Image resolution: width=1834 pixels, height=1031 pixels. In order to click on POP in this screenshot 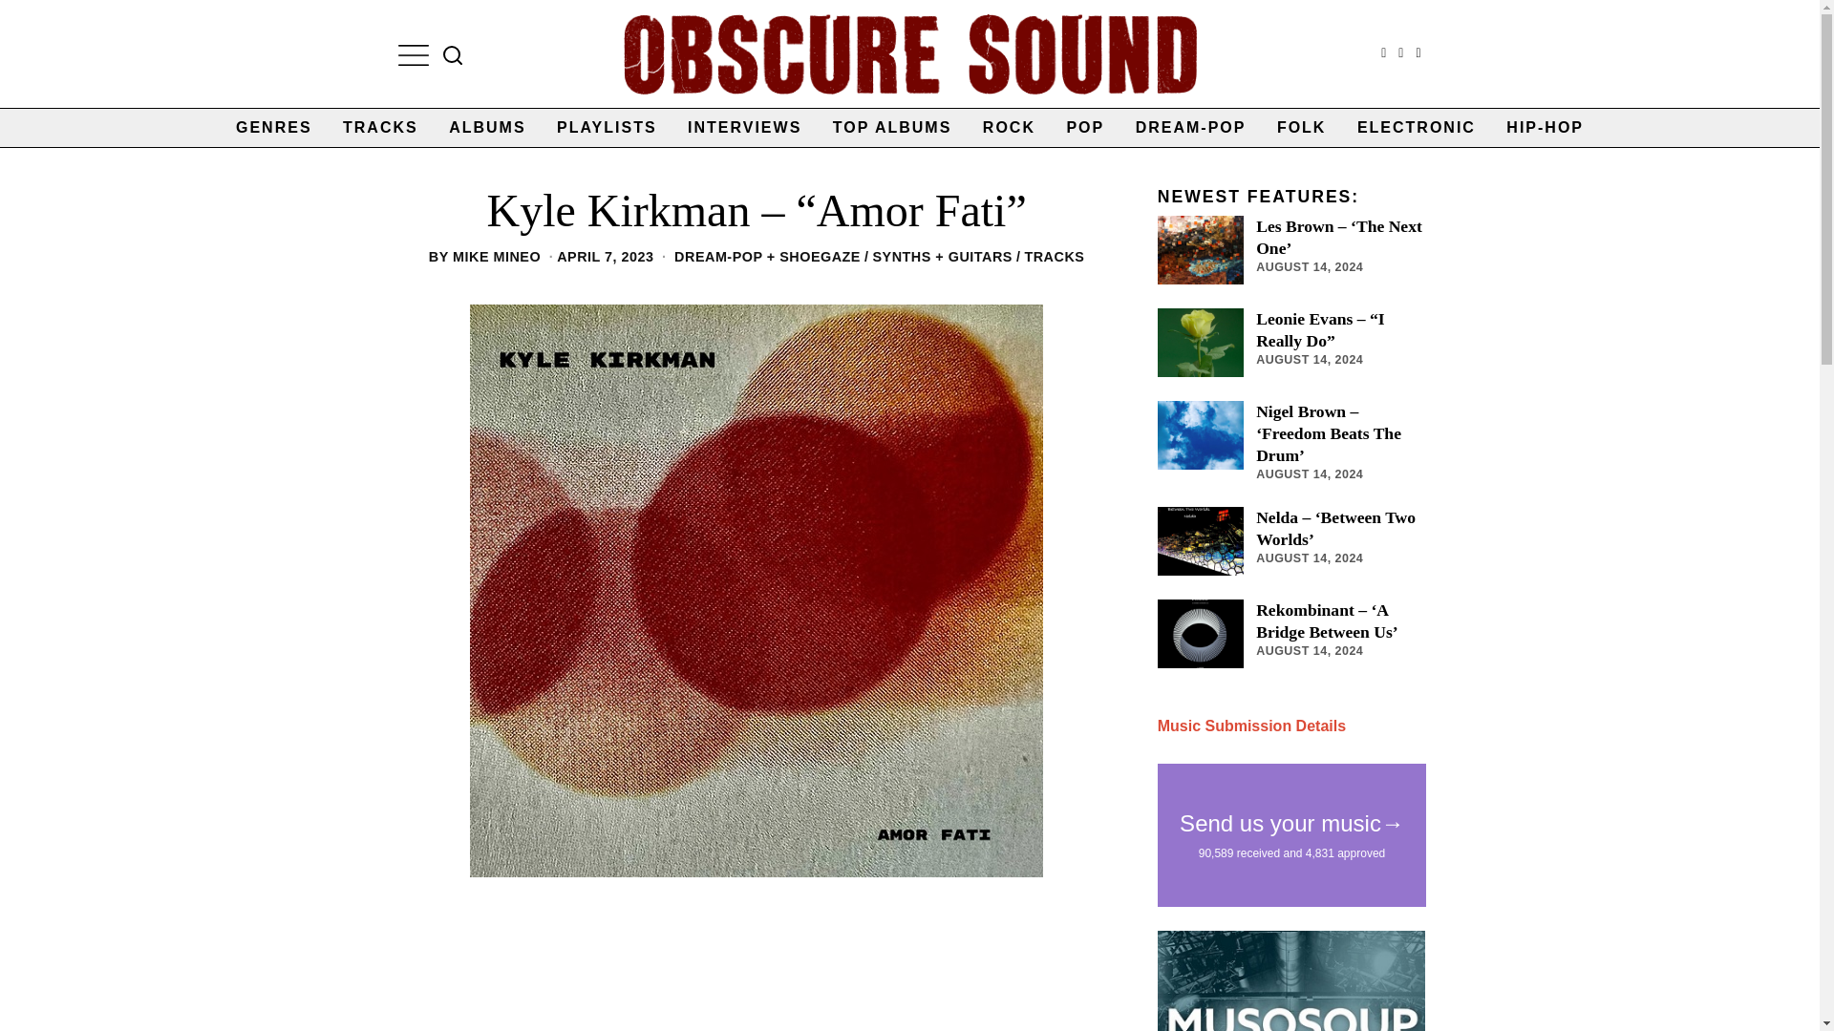, I will do `click(1085, 128)`.